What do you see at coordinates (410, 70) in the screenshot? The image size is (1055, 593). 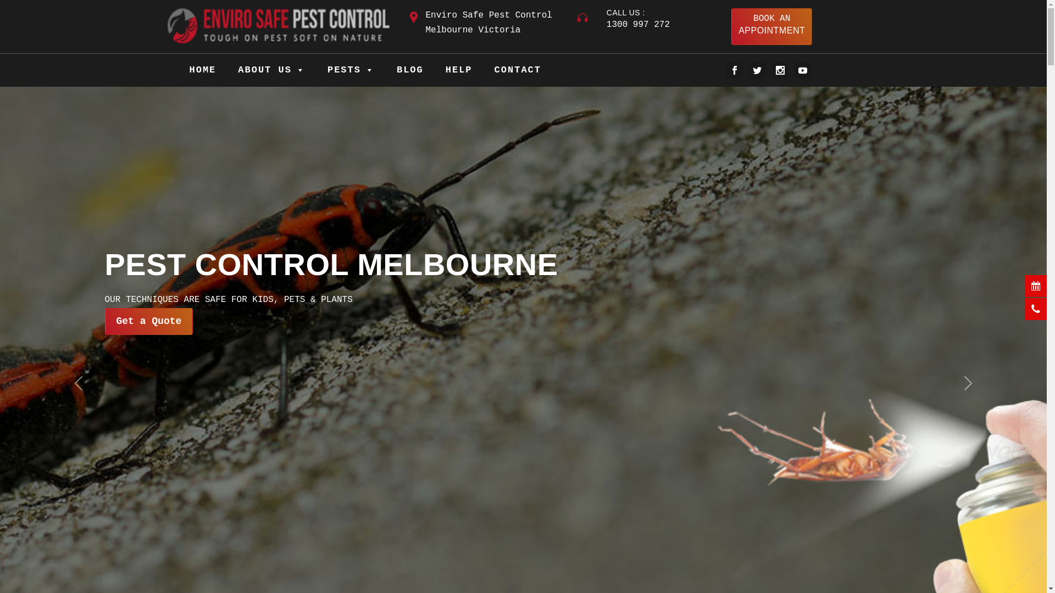 I see `BLOG` at bounding box center [410, 70].